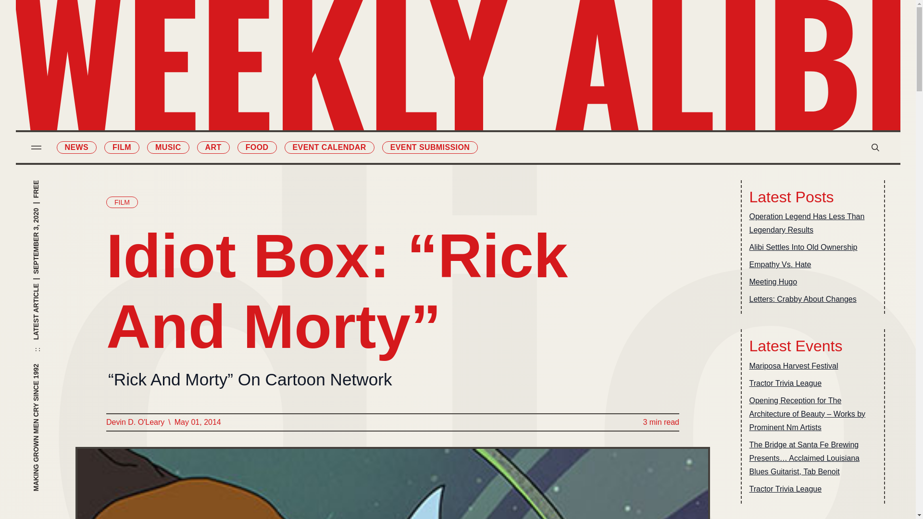  I want to click on MUSIC, so click(168, 147).